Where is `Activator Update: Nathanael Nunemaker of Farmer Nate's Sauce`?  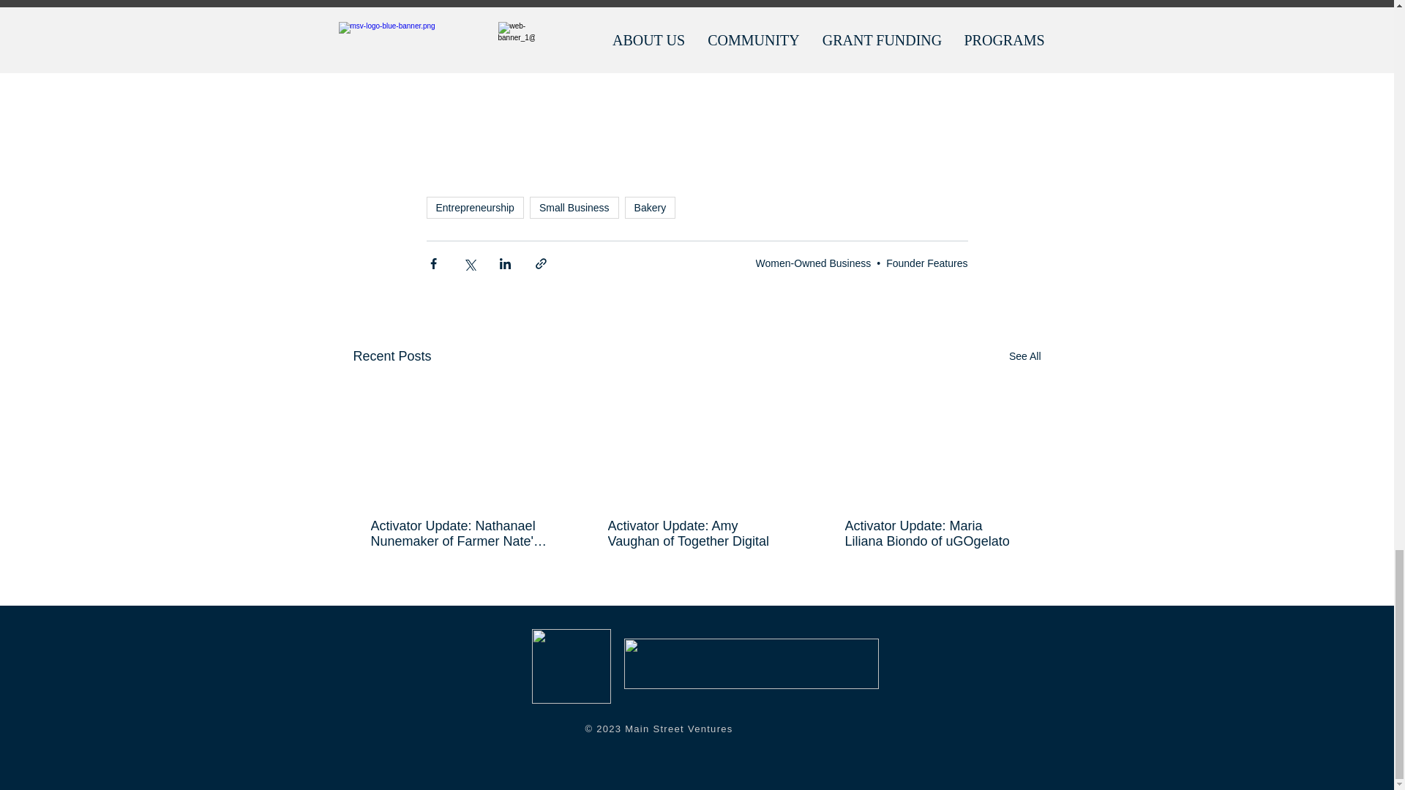 Activator Update: Nathanael Nunemaker of Farmer Nate's Sauce is located at coordinates (459, 533).